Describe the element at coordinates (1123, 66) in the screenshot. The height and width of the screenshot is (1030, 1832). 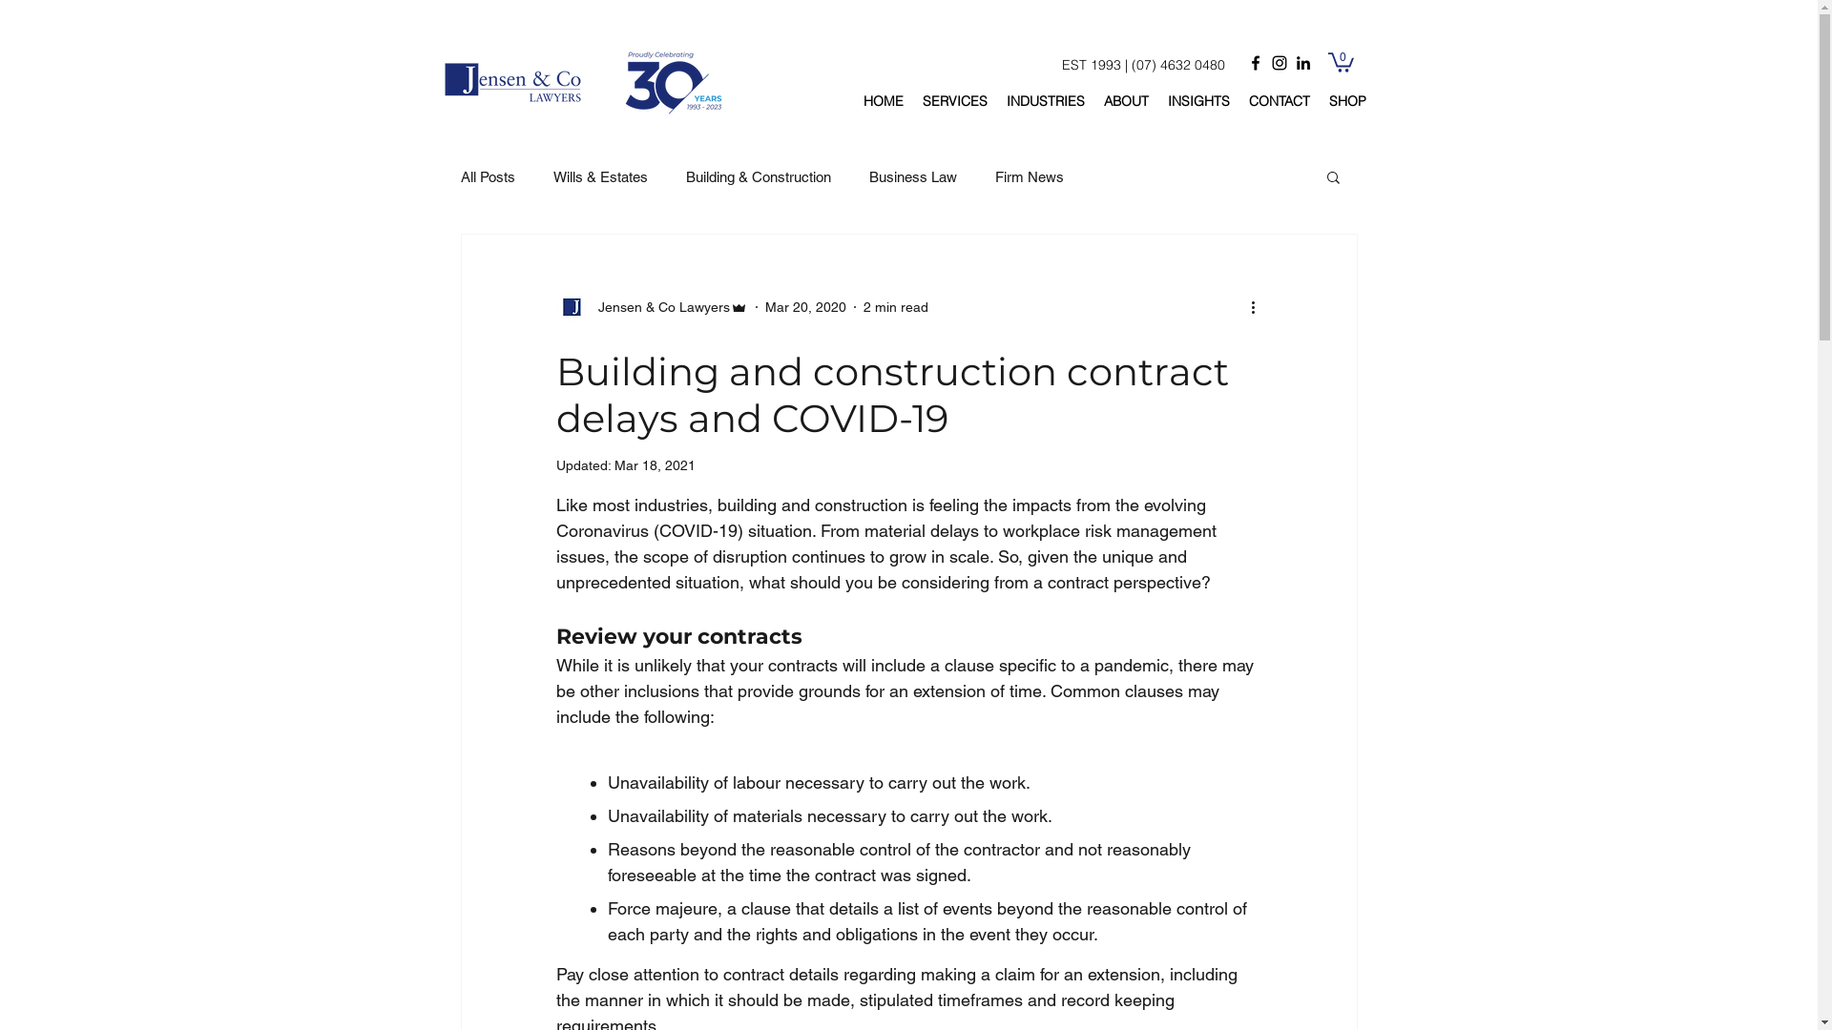
I see `EST 1993 | (07) 4632 0480` at that location.